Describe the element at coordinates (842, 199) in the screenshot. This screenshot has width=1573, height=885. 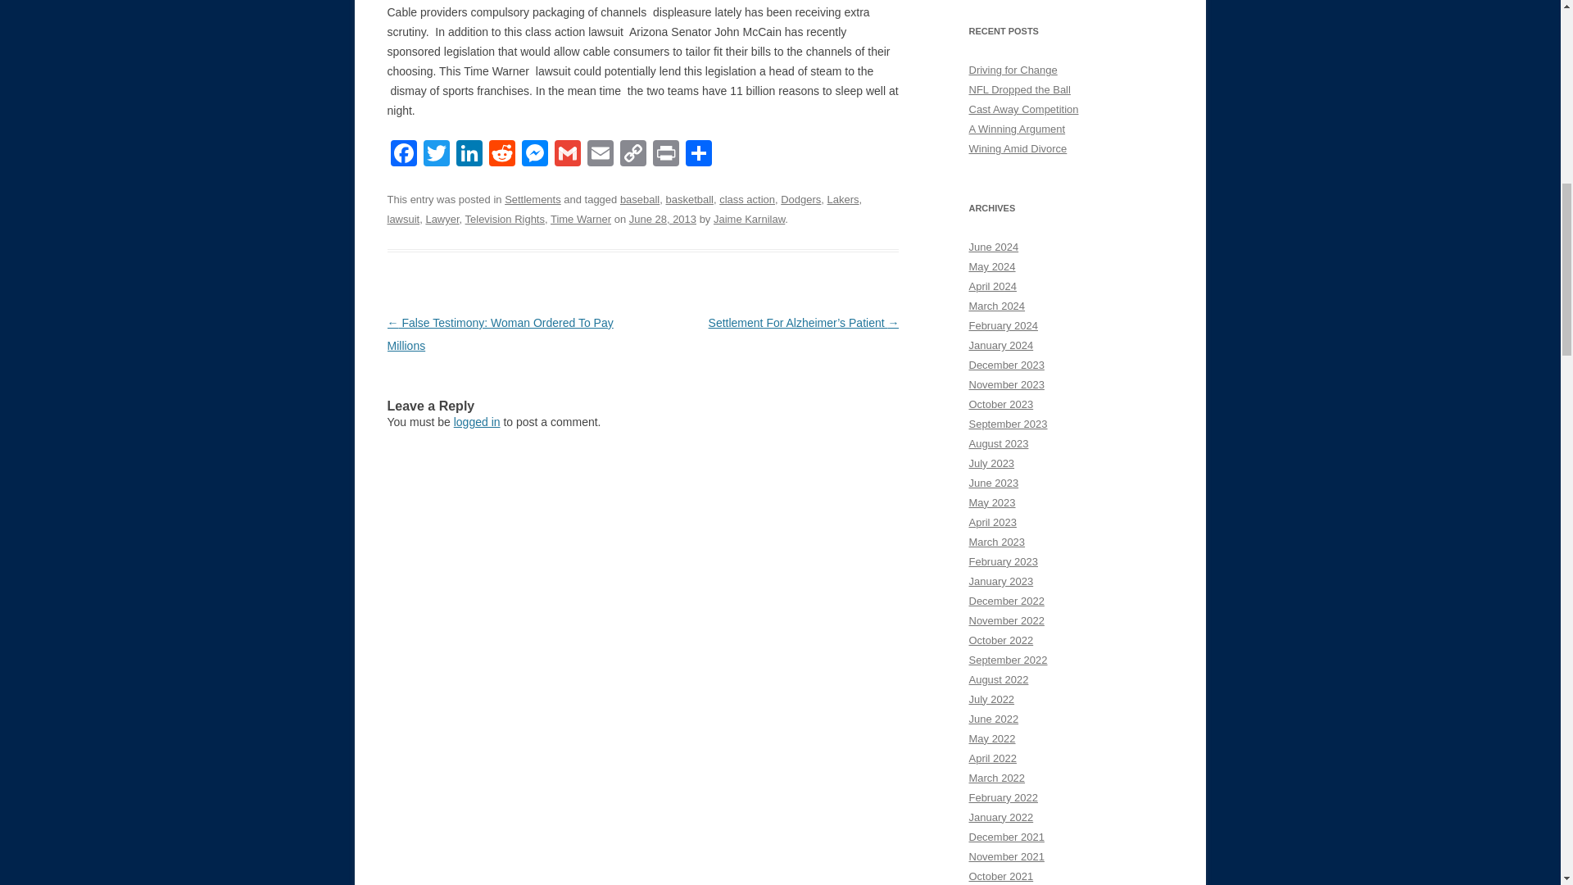
I see `Lakers` at that location.